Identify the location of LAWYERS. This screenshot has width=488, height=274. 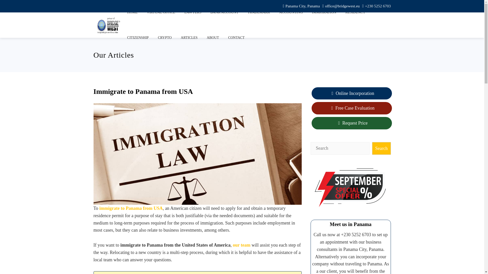
(193, 13).